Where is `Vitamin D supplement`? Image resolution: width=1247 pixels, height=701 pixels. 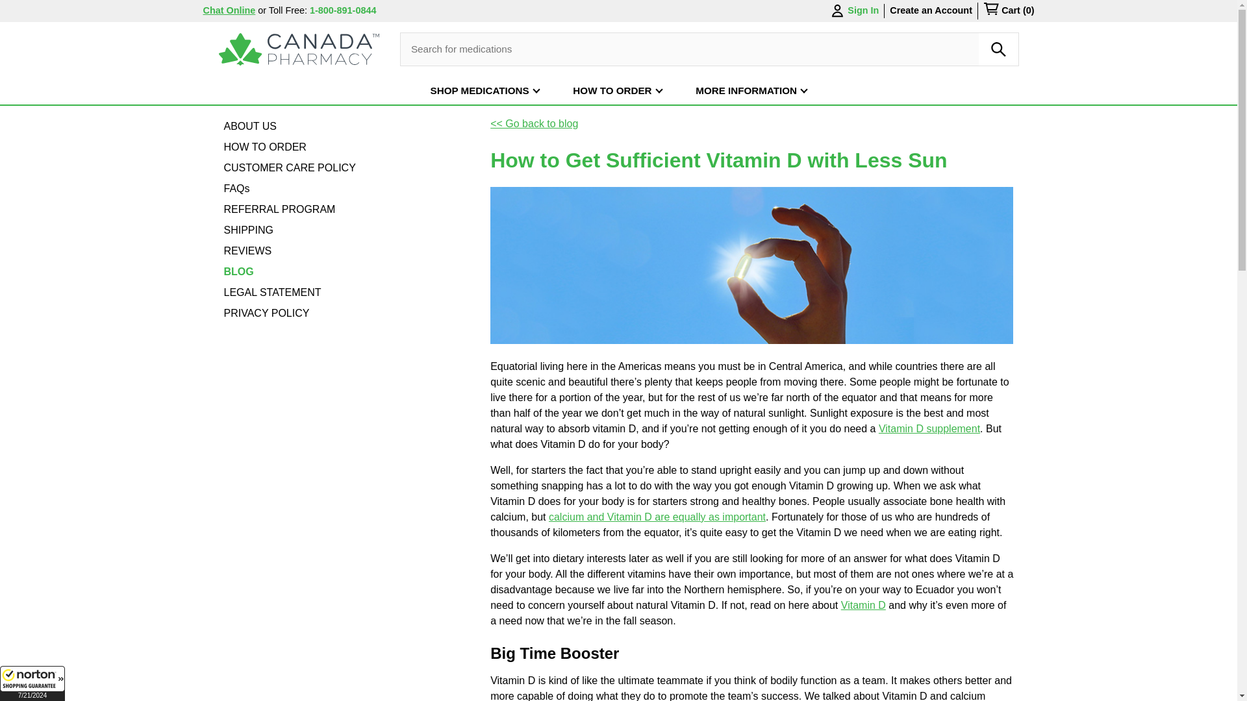
Vitamin D supplement is located at coordinates (929, 428).